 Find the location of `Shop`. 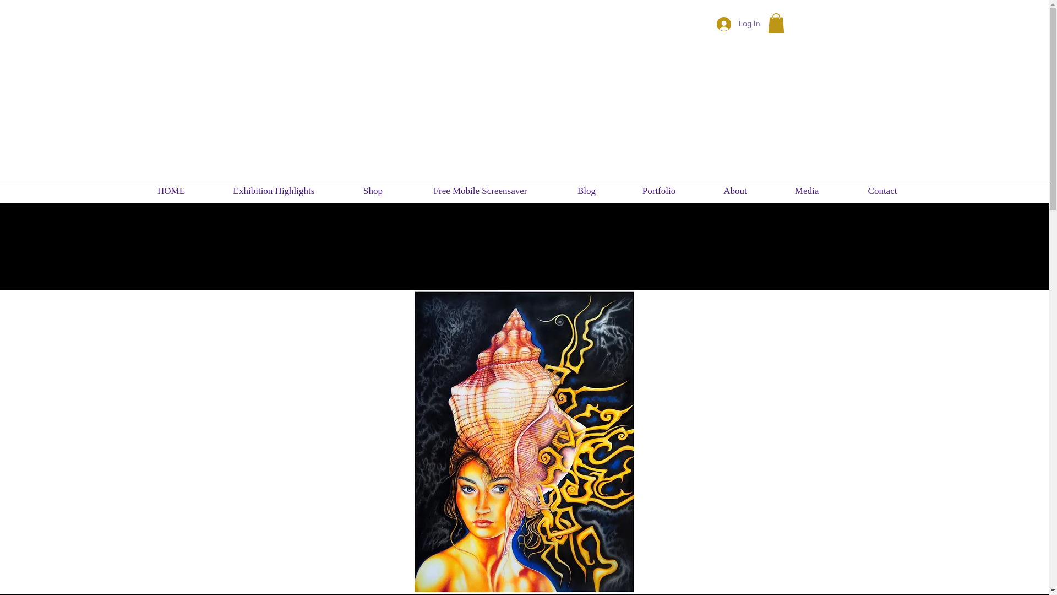

Shop is located at coordinates (373, 191).